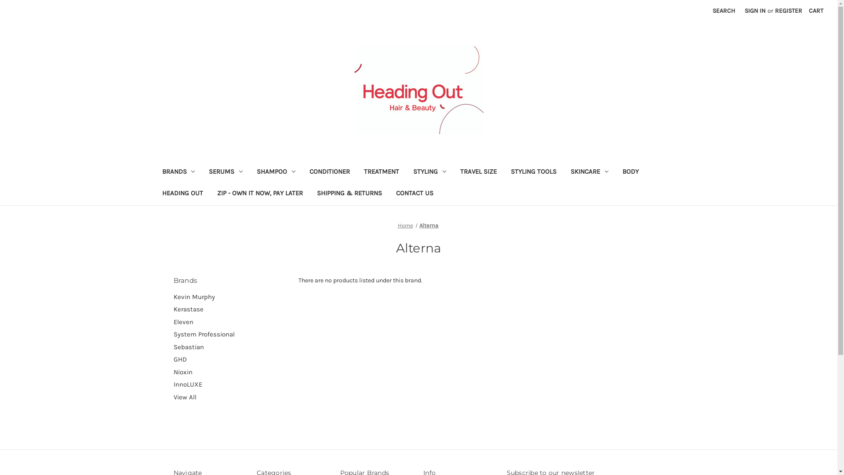  What do you see at coordinates (405, 225) in the screenshot?
I see `Home` at bounding box center [405, 225].